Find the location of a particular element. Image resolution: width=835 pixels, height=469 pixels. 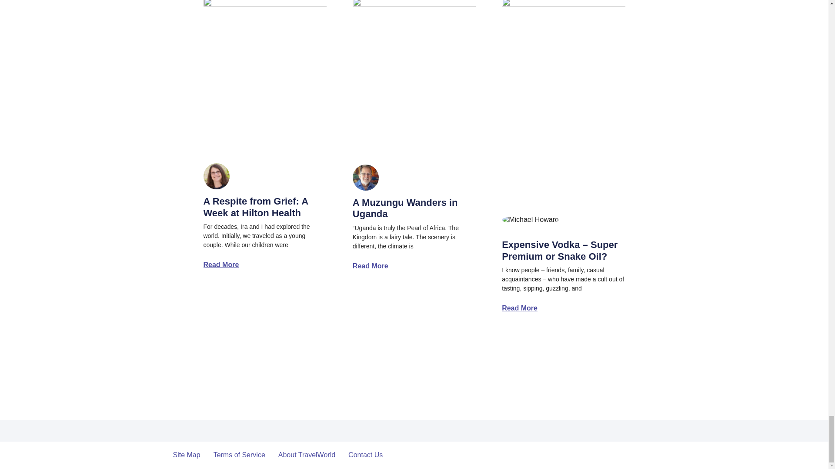

Site Map is located at coordinates (186, 455).